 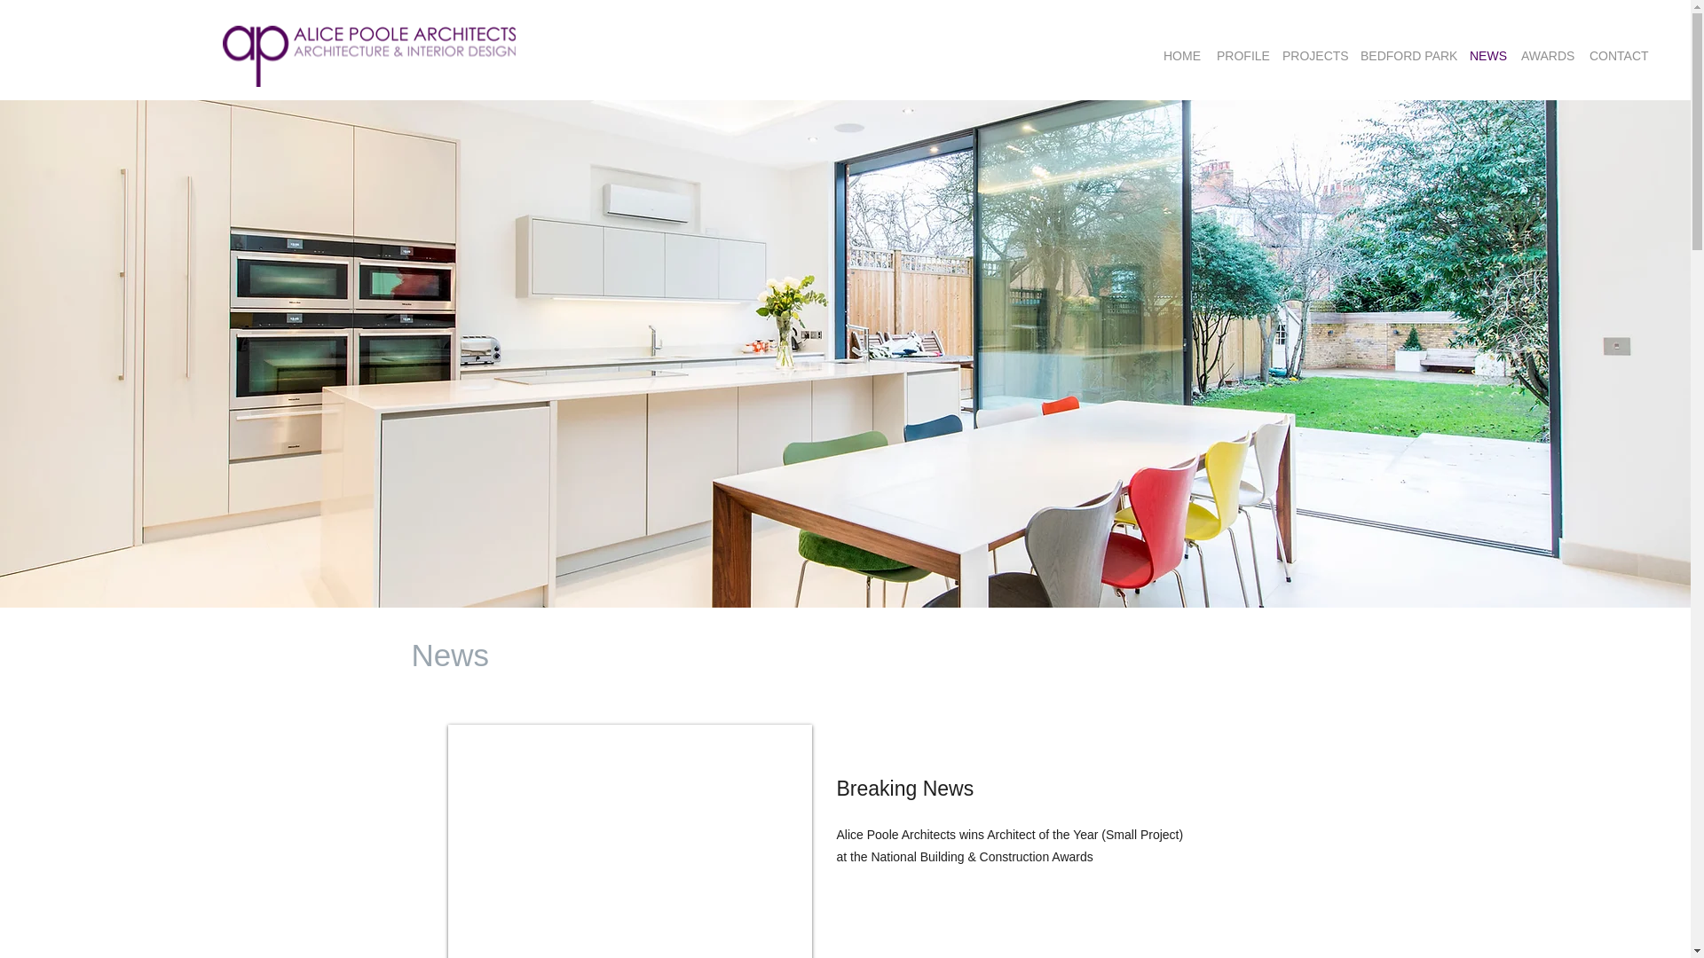 What do you see at coordinates (1546, 55) in the screenshot?
I see `AWARDS` at bounding box center [1546, 55].